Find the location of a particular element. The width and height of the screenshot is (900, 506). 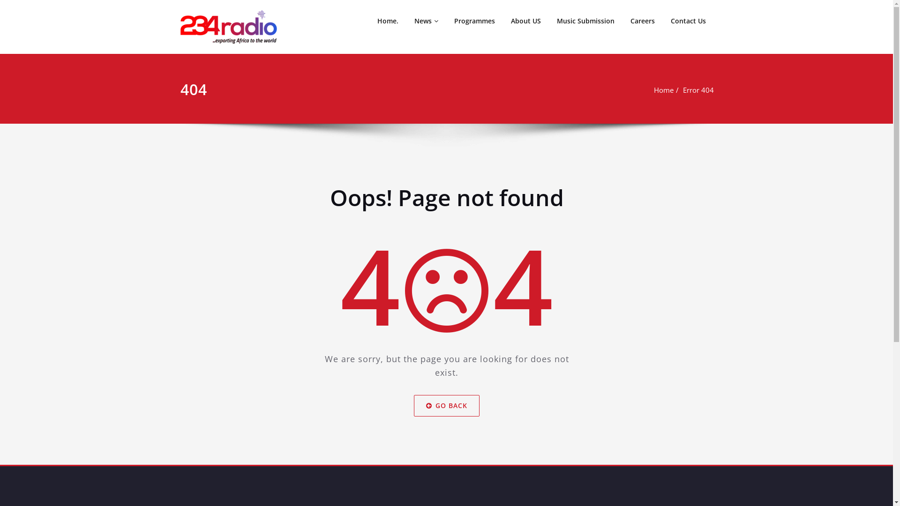

Careers is located at coordinates (643, 21).